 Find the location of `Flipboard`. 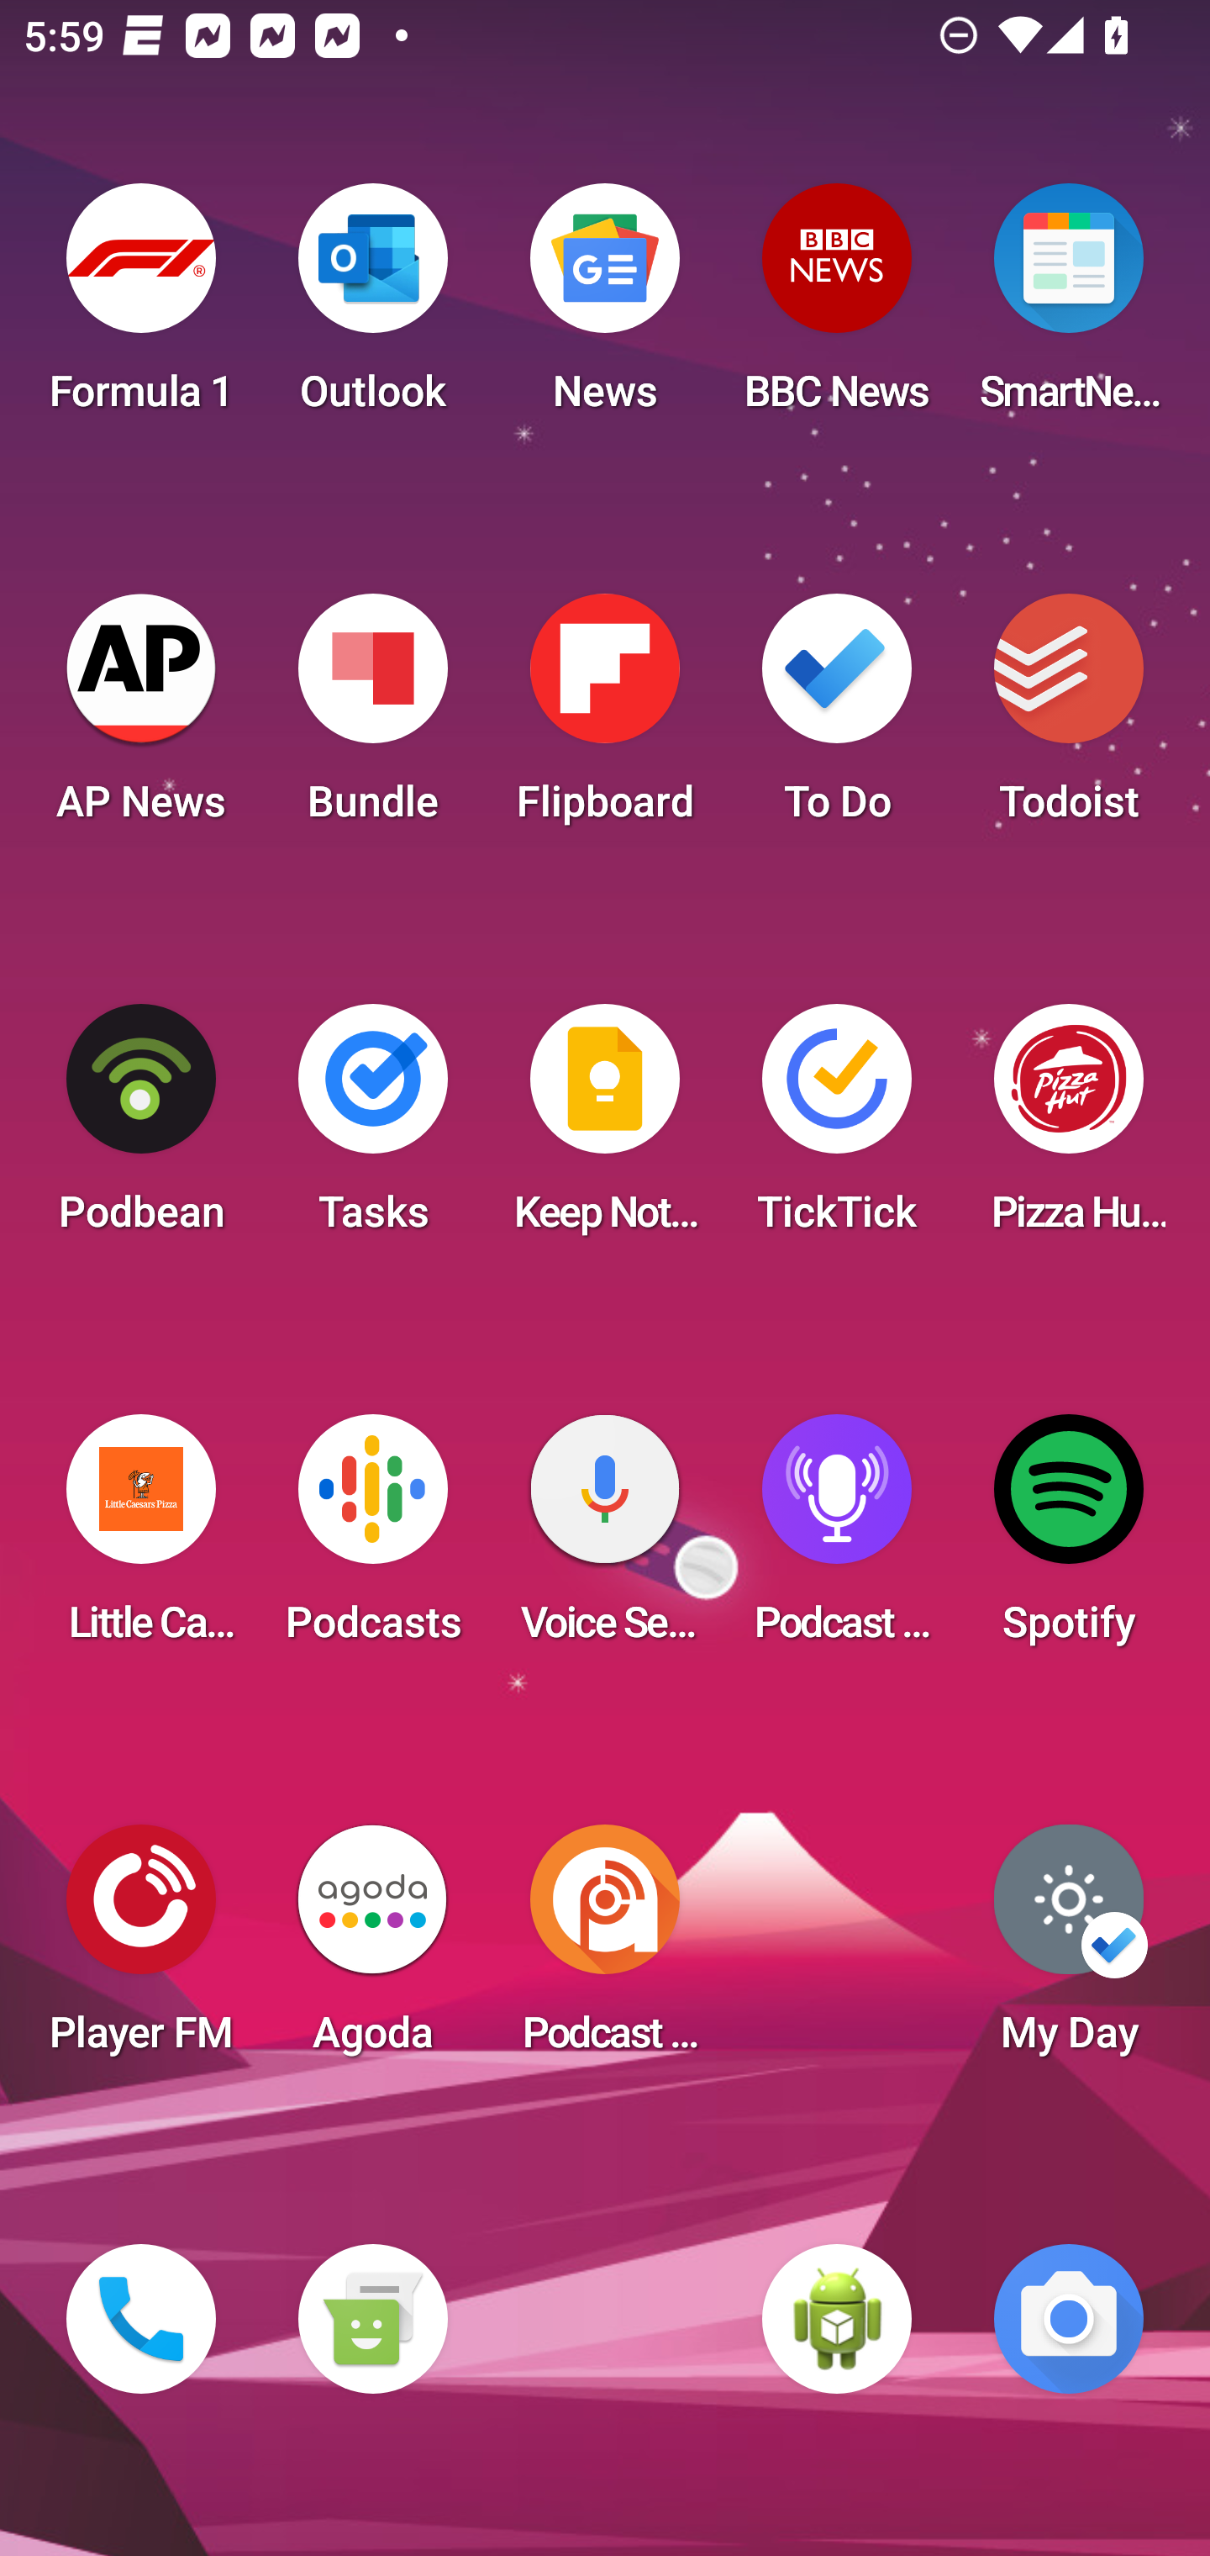

Flipboard is located at coordinates (605, 718).